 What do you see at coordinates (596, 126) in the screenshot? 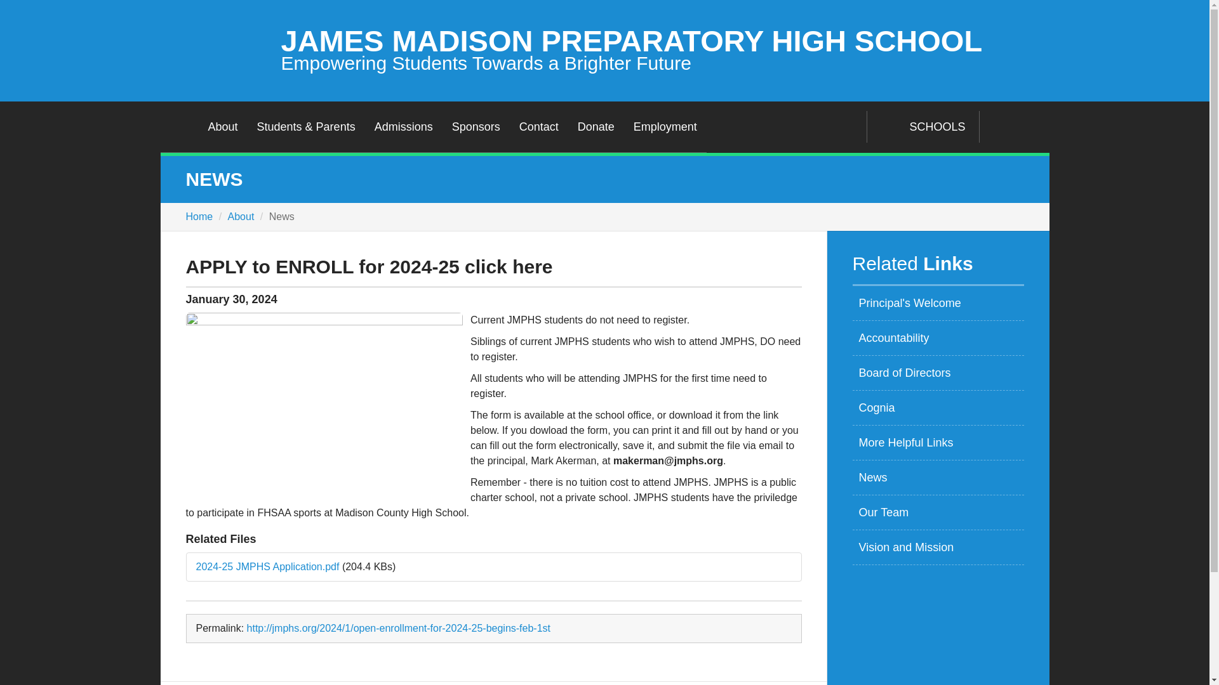
I see `Donate` at bounding box center [596, 126].